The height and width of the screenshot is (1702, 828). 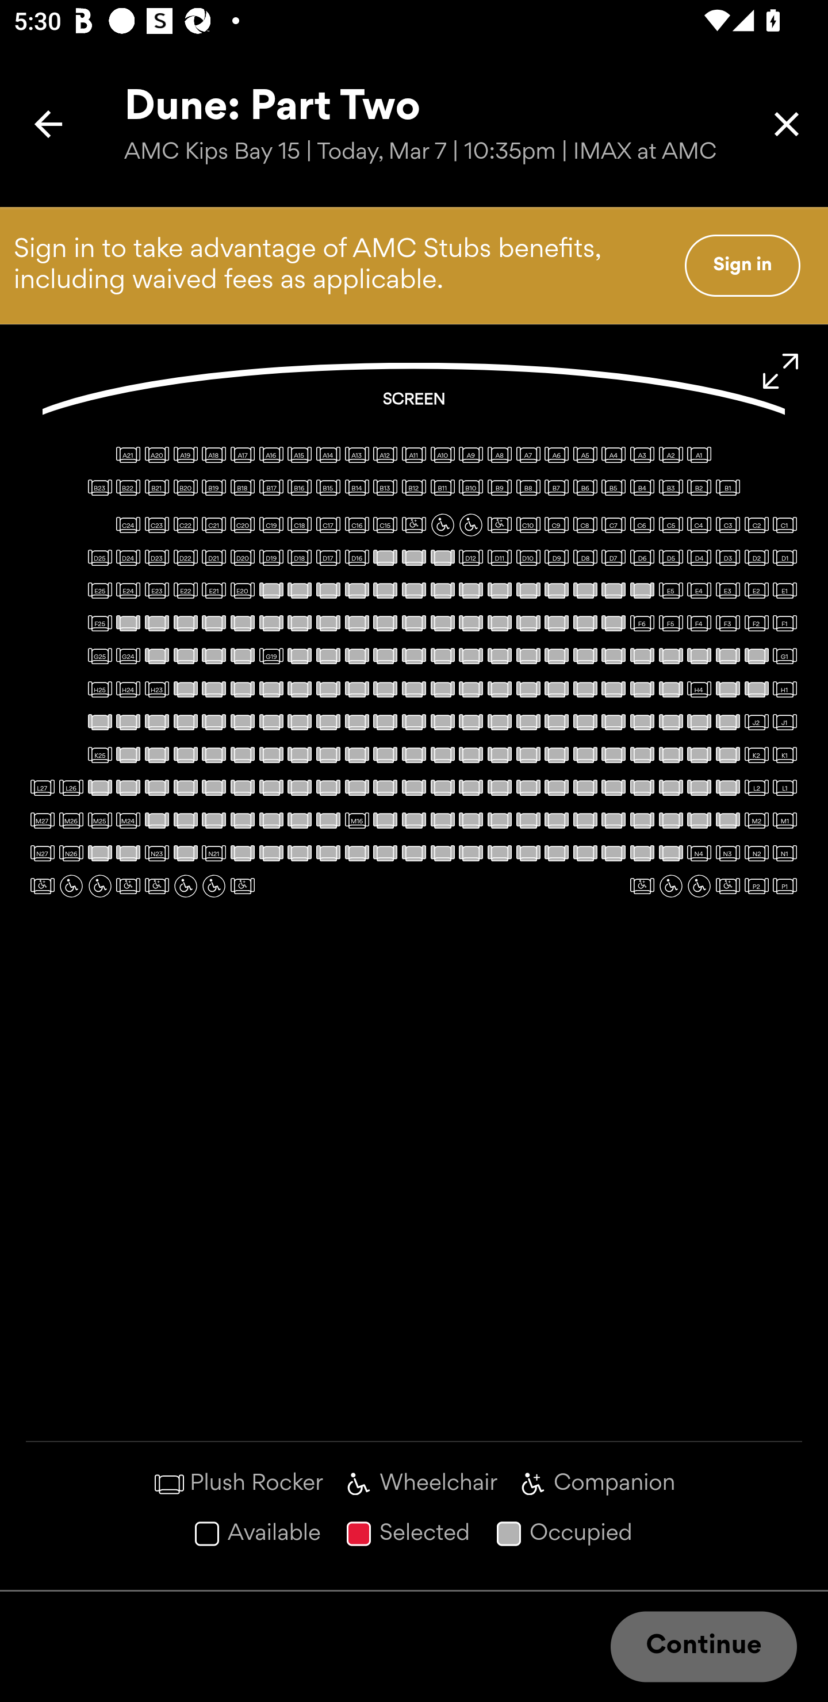 I want to click on P11, Wheelchair companion seat, available, so click(x=128, y=885).